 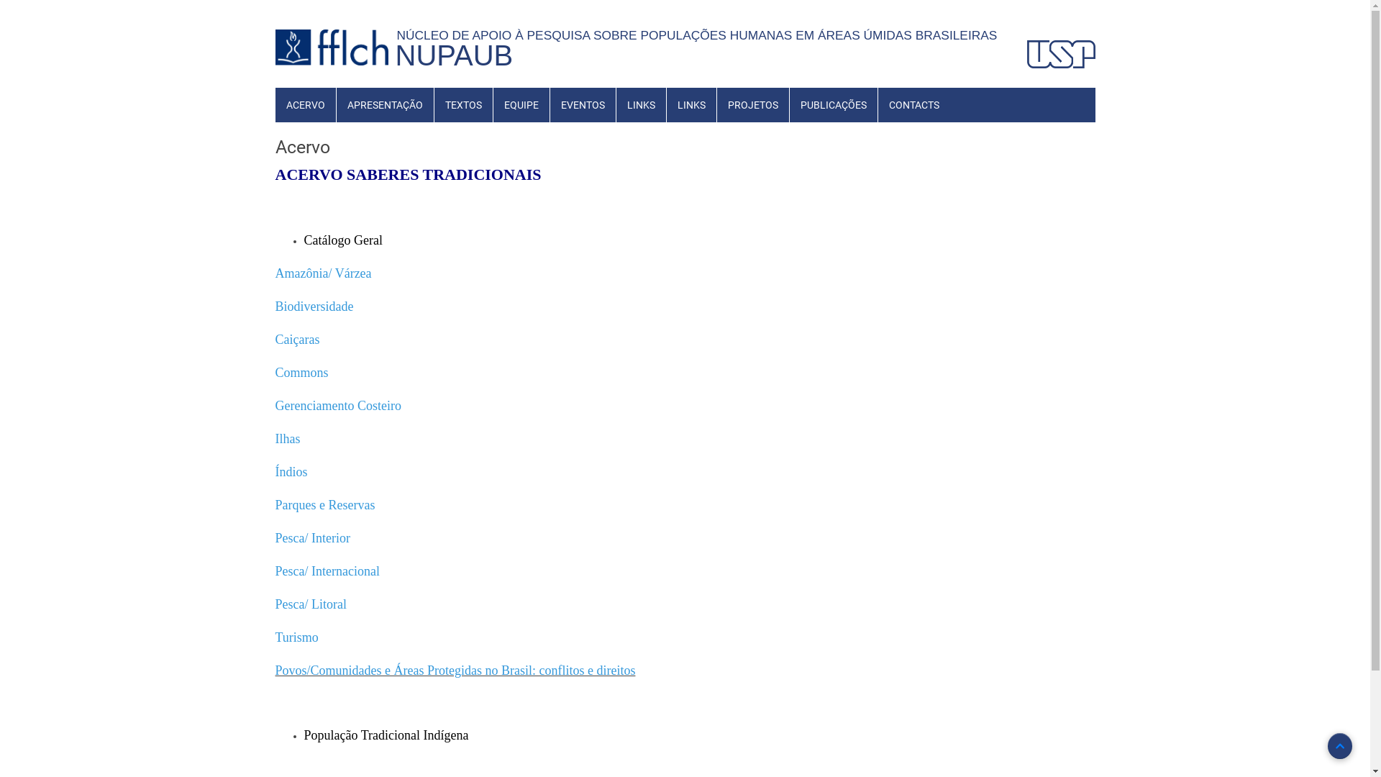 What do you see at coordinates (325, 506) in the screenshot?
I see `Parques e Reservas` at bounding box center [325, 506].